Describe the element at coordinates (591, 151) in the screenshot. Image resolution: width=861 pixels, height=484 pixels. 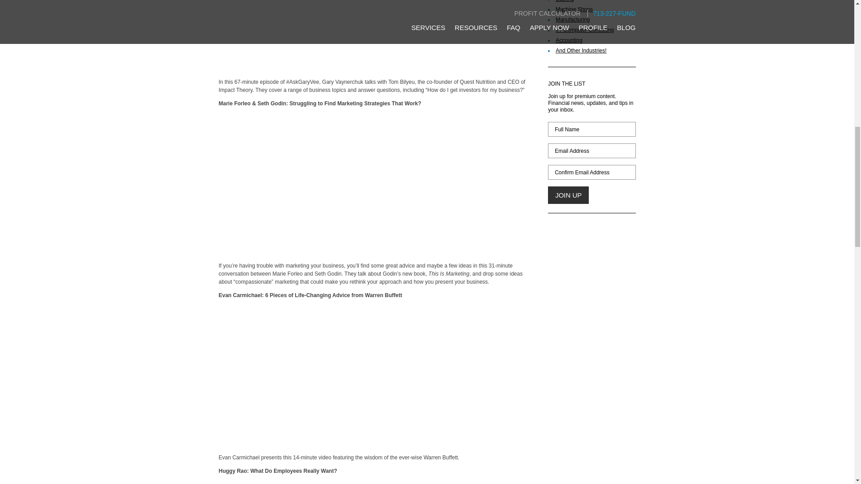
I see `Email Address` at that location.